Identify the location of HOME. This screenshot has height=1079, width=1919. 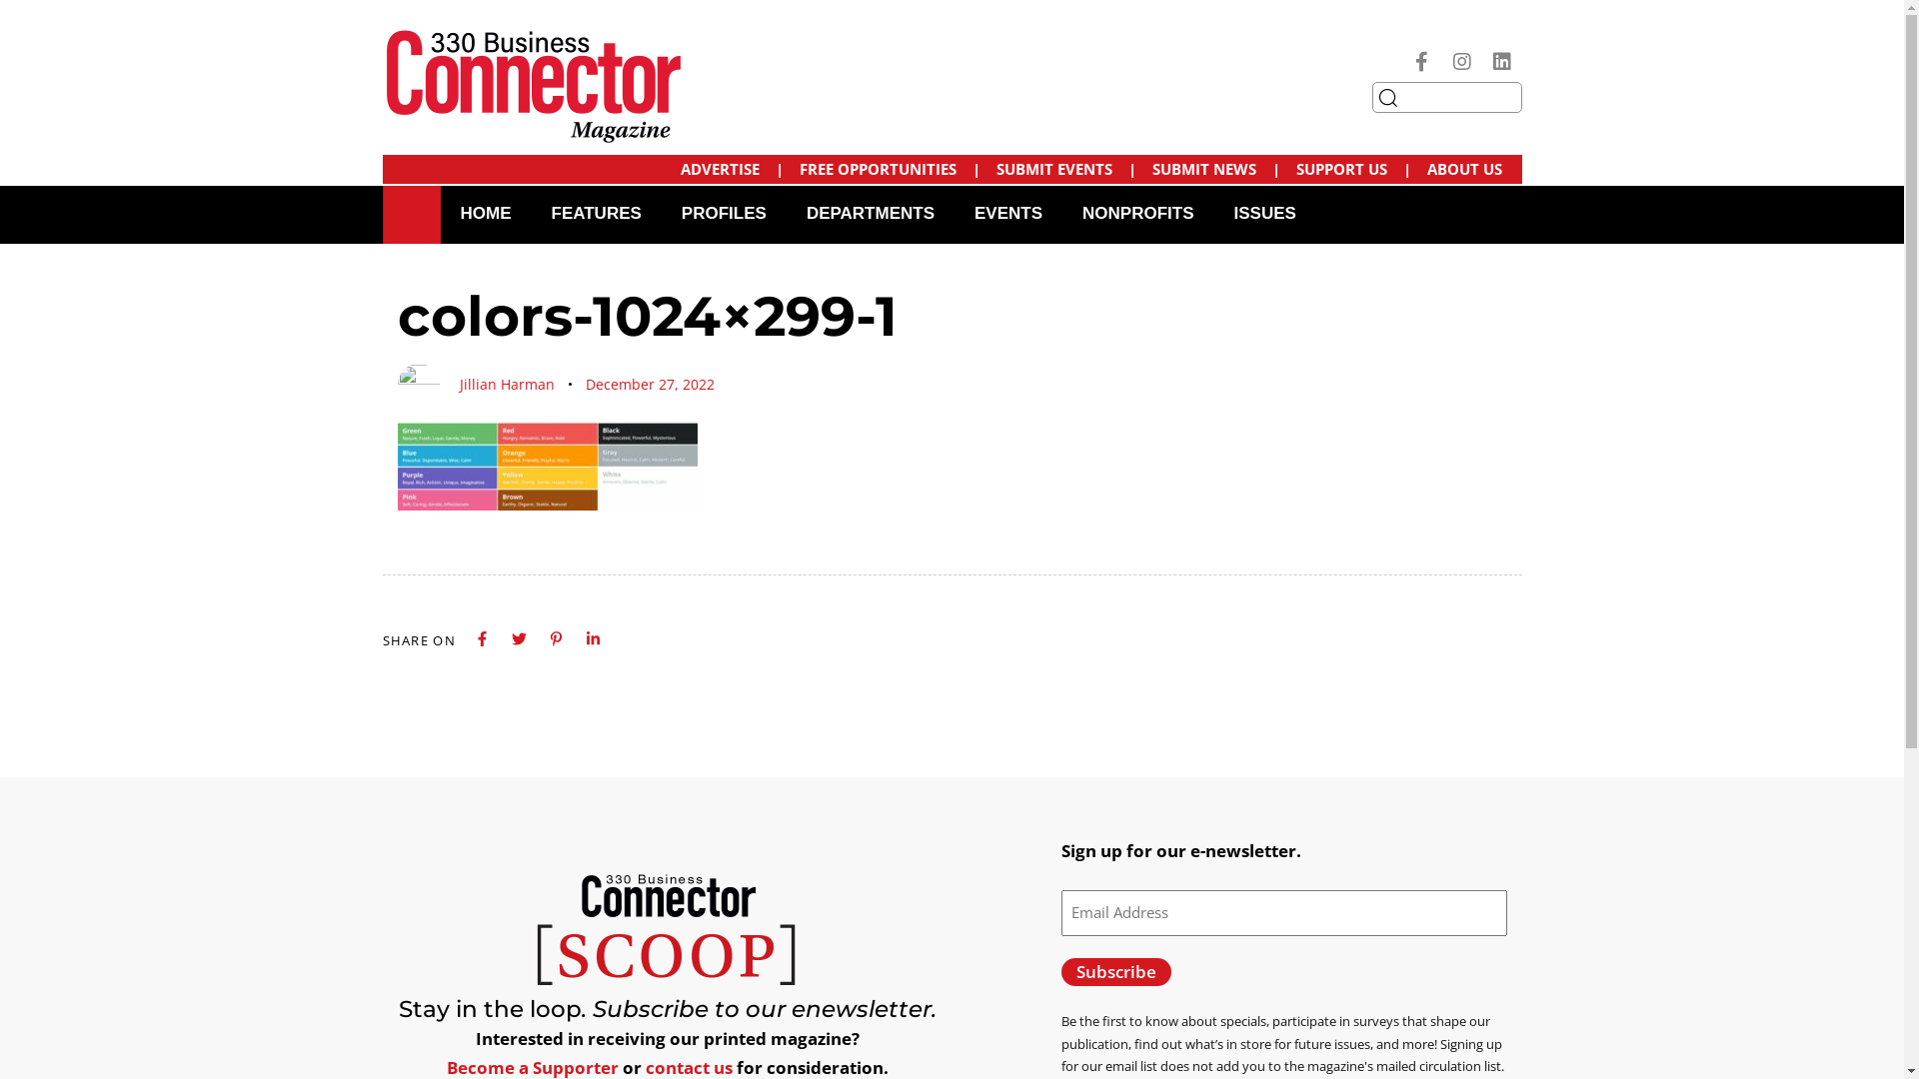
(486, 214).